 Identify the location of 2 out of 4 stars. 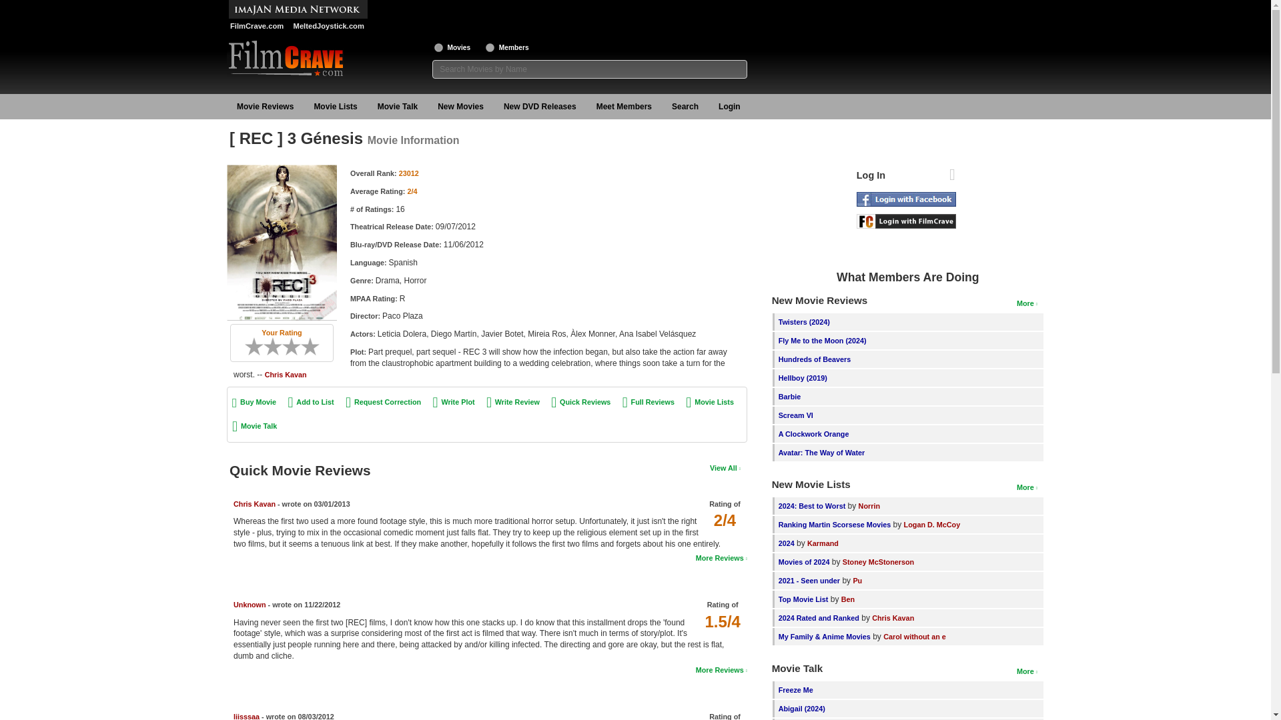
(725, 520).